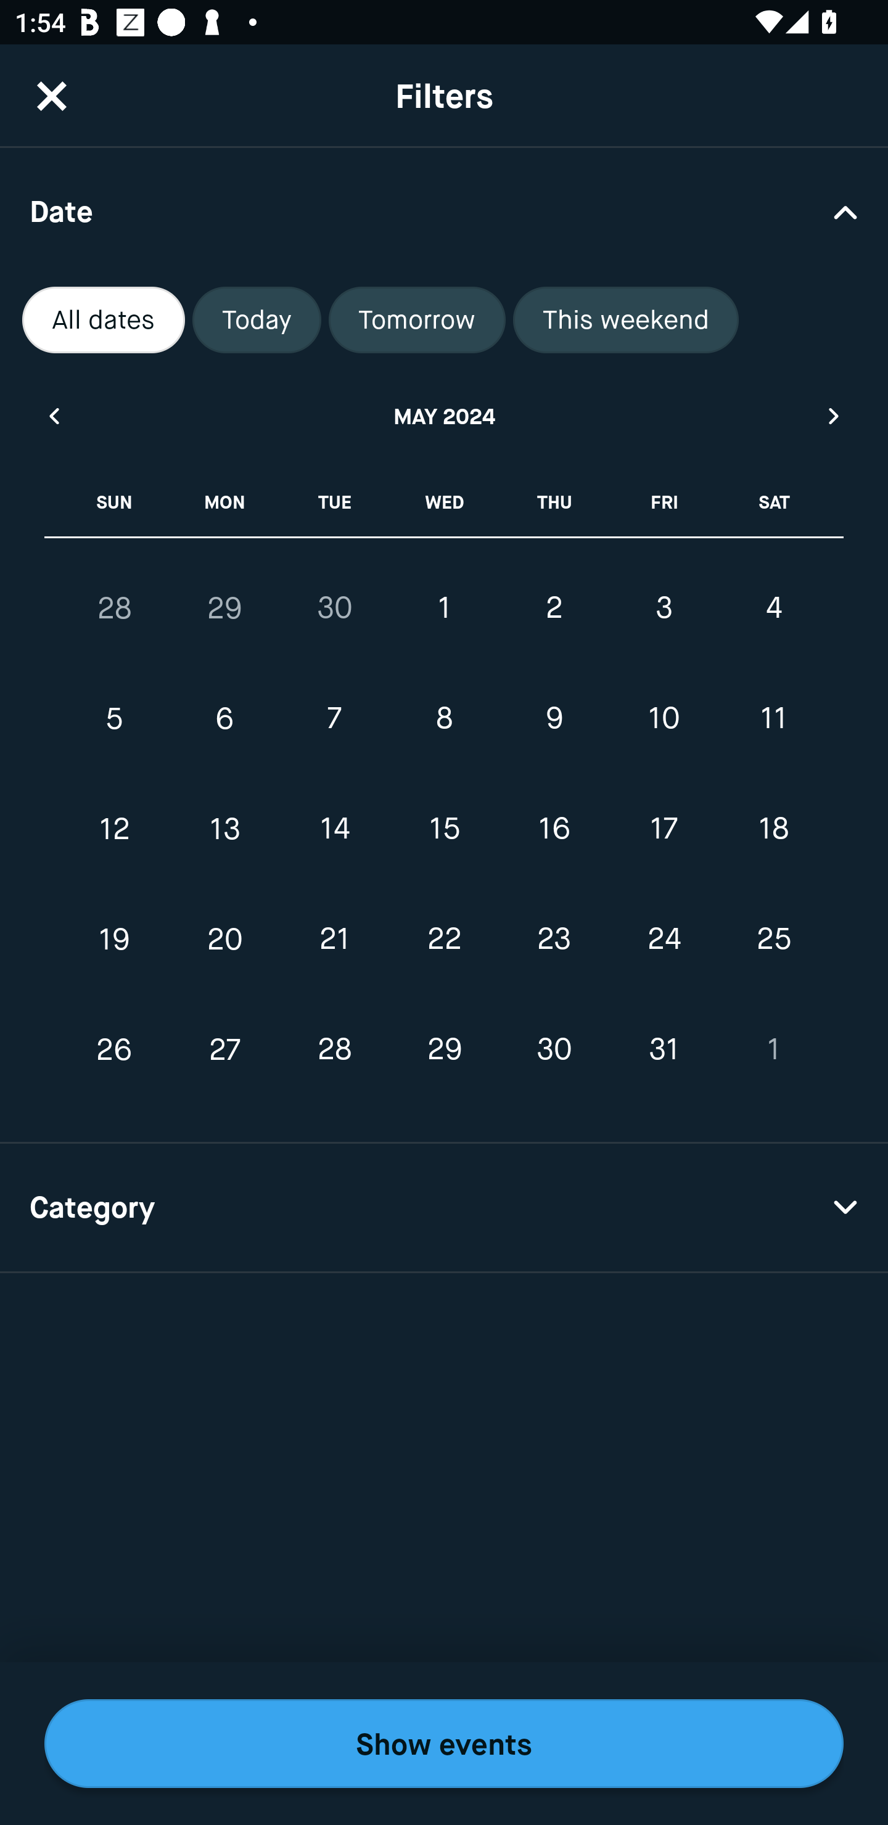 This screenshot has height=1825, width=888. I want to click on Next, so click(834, 416).